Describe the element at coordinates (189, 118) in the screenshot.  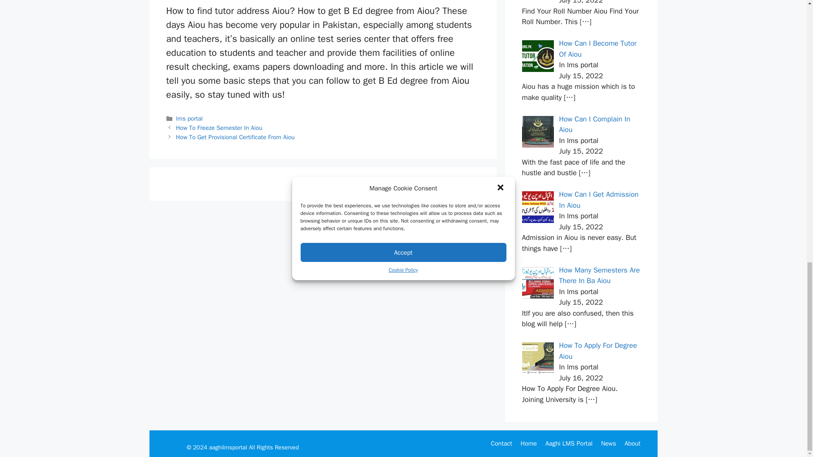
I see `lms portal` at that location.